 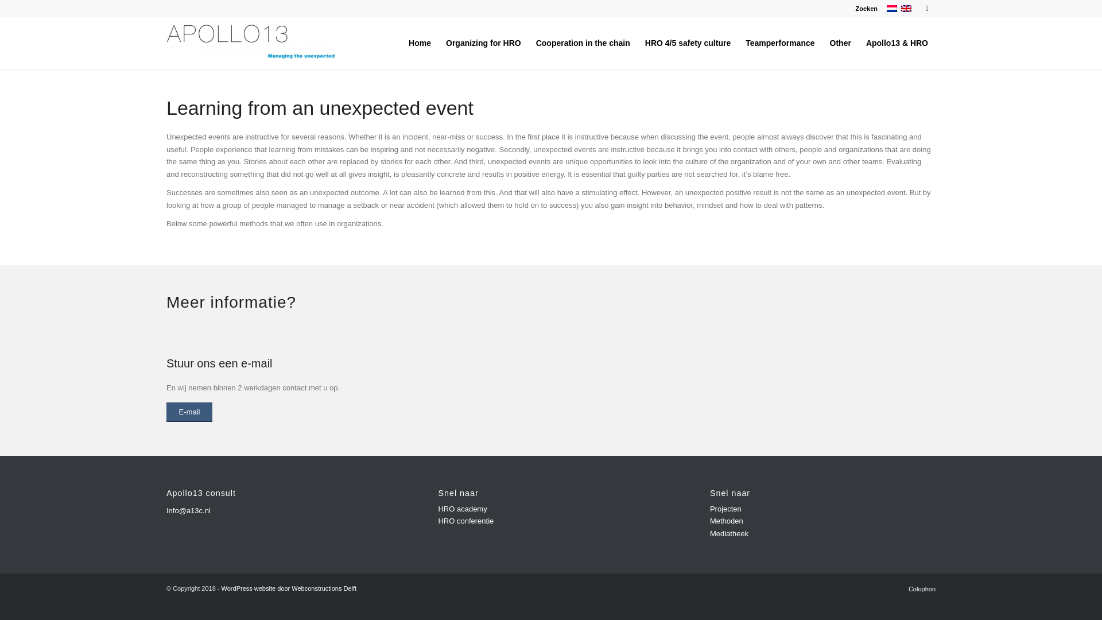 I want to click on Mediatheek, so click(x=729, y=534).